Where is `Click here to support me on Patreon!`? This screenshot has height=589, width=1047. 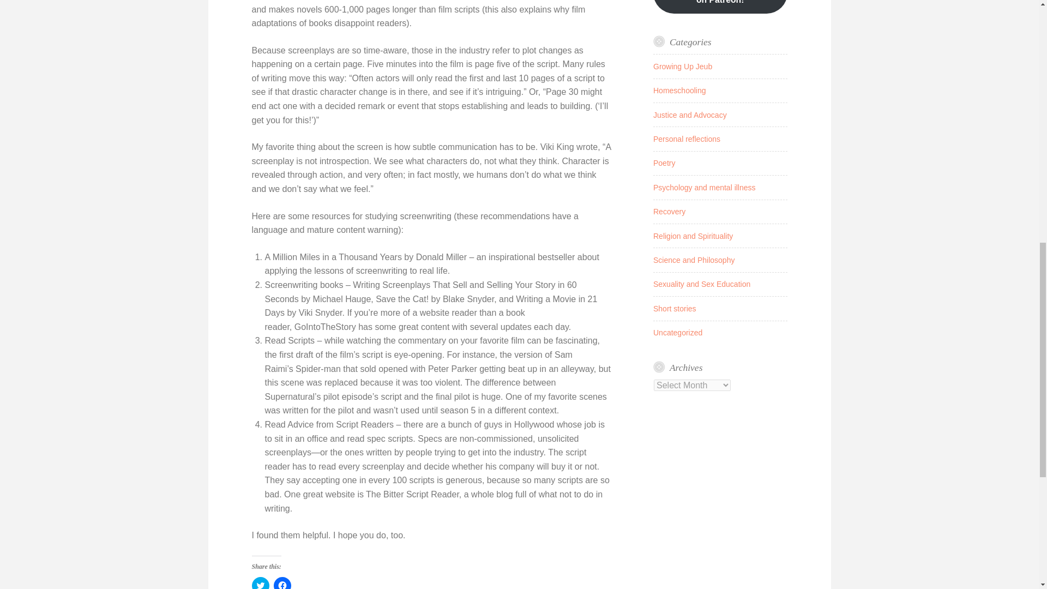 Click here to support me on Patreon! is located at coordinates (720, 7).